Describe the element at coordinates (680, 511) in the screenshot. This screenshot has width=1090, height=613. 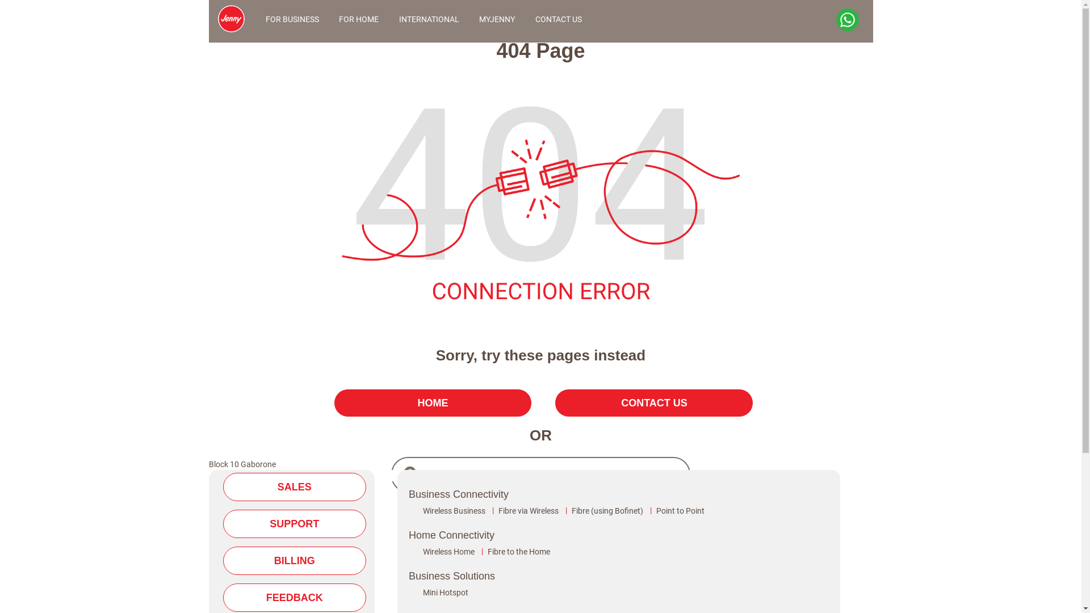
I see `Point to Point` at that location.